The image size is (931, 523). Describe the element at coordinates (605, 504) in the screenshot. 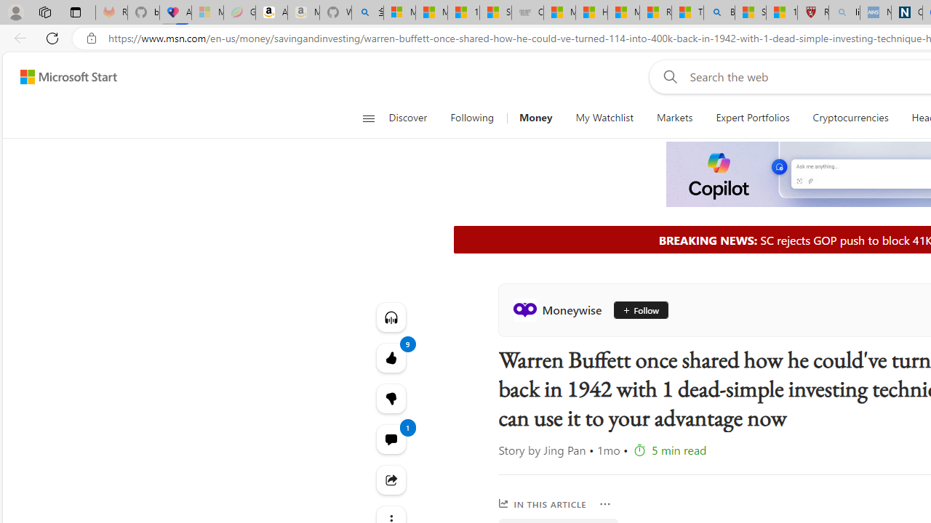

I see `More Options` at that location.